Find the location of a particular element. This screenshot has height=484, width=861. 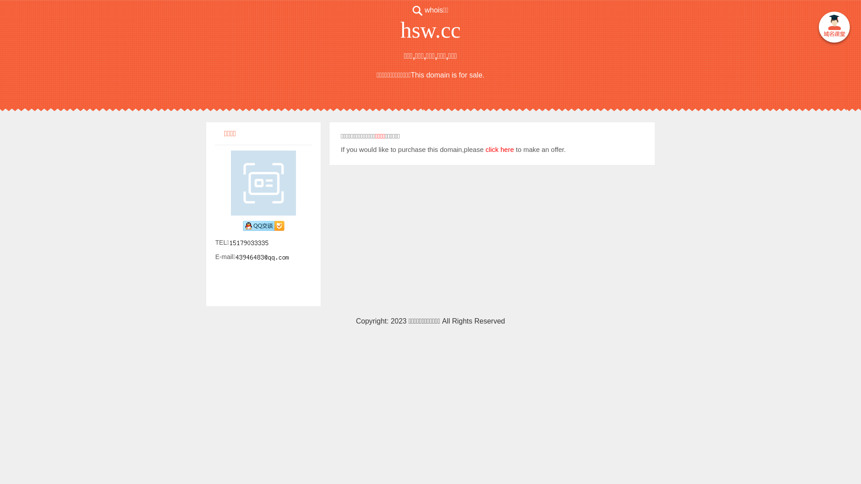

  is located at coordinates (834, 29).